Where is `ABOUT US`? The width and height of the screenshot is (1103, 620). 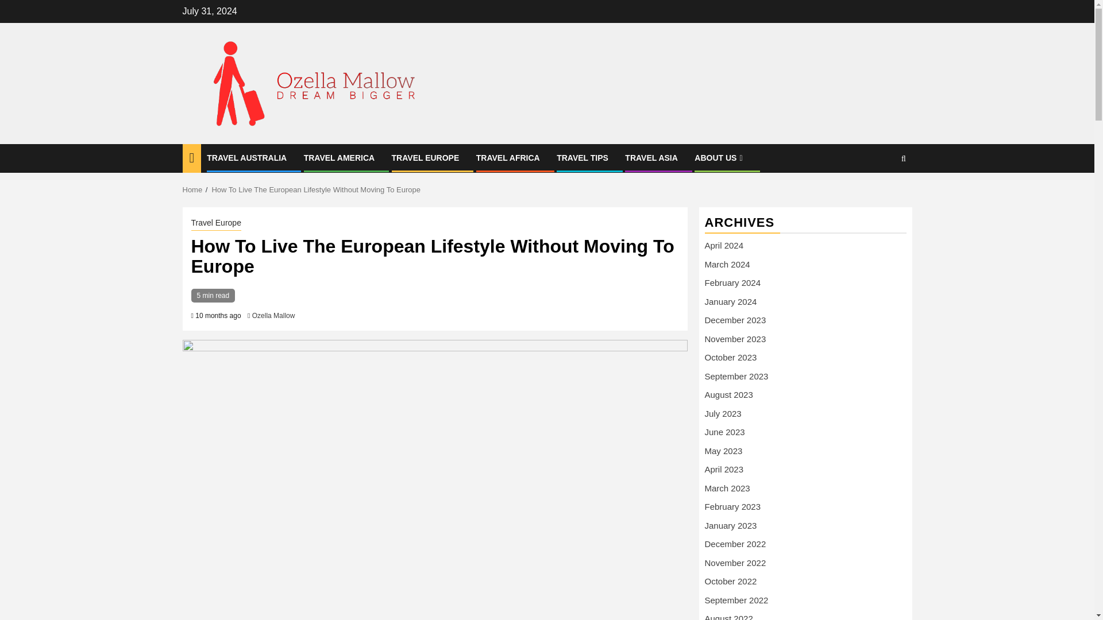
ABOUT US is located at coordinates (720, 157).